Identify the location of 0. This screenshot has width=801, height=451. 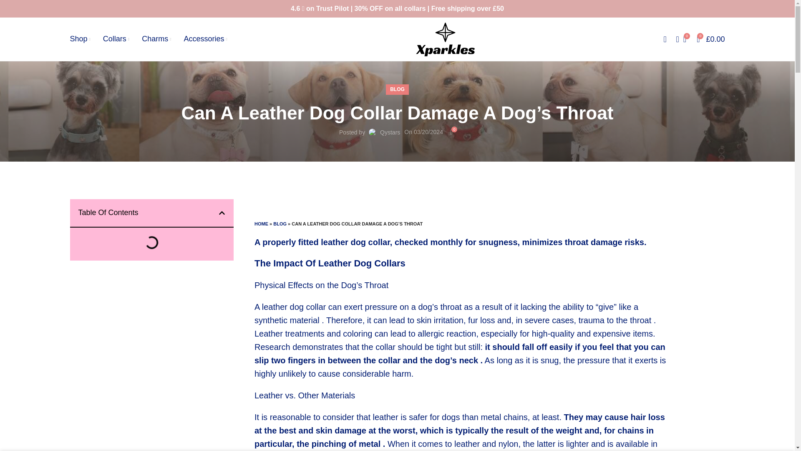
(451, 132).